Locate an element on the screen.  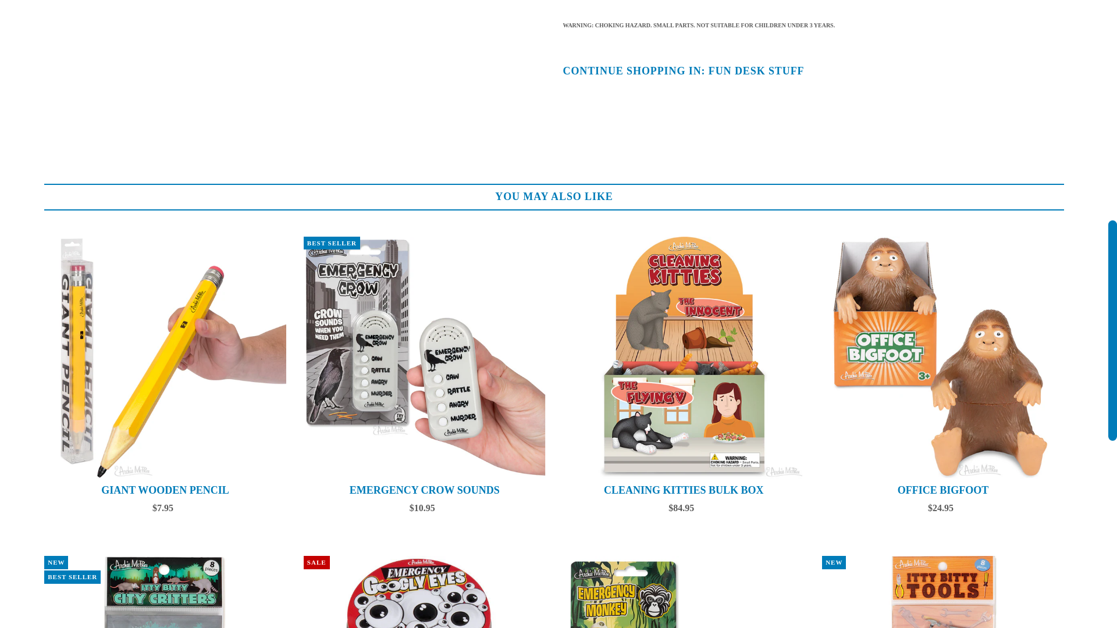
Giant Wooden Pencil is located at coordinates (165, 357).